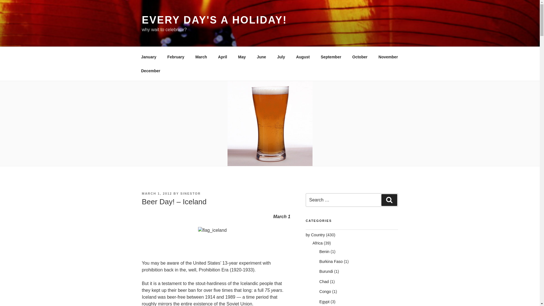  Describe the element at coordinates (331, 57) in the screenshot. I see `September` at that location.